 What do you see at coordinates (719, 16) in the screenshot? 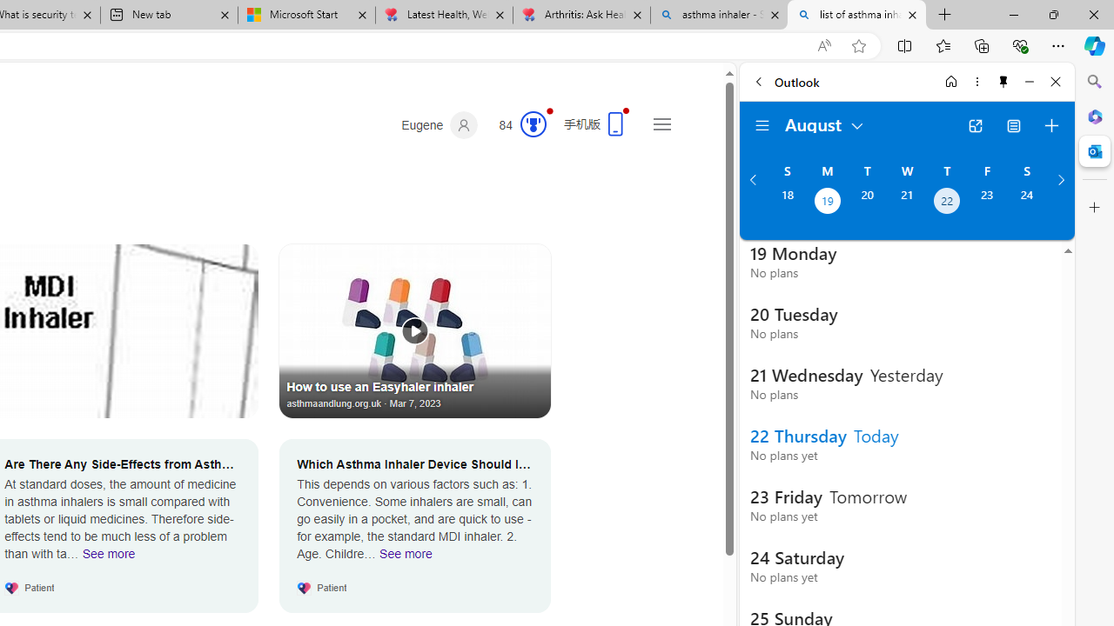
I see `asthma inhaler - Search` at bounding box center [719, 16].